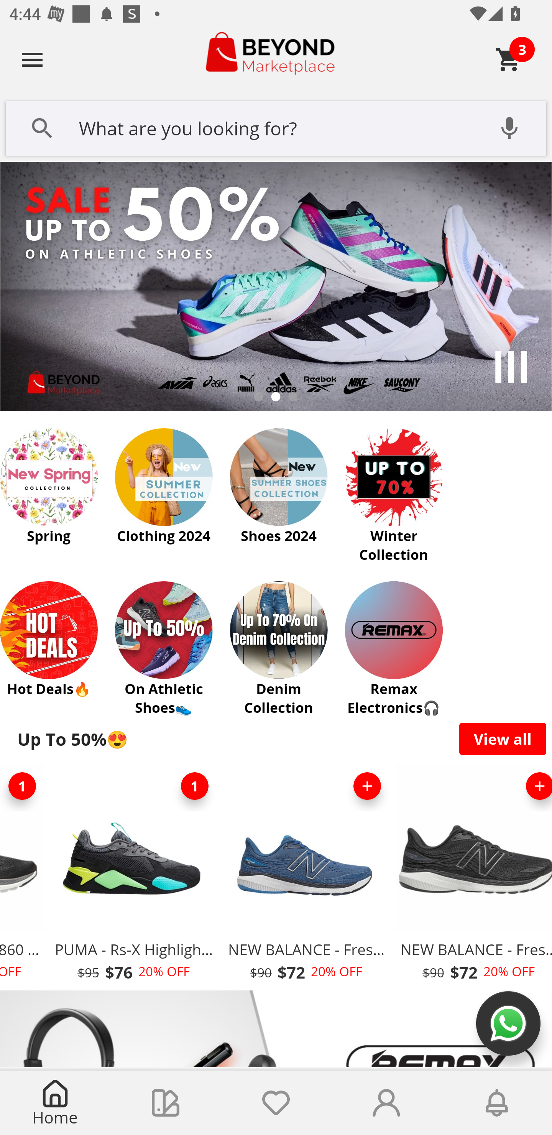 This screenshot has height=1135, width=552. What do you see at coordinates (32, 59) in the screenshot?
I see `Navigate up` at bounding box center [32, 59].